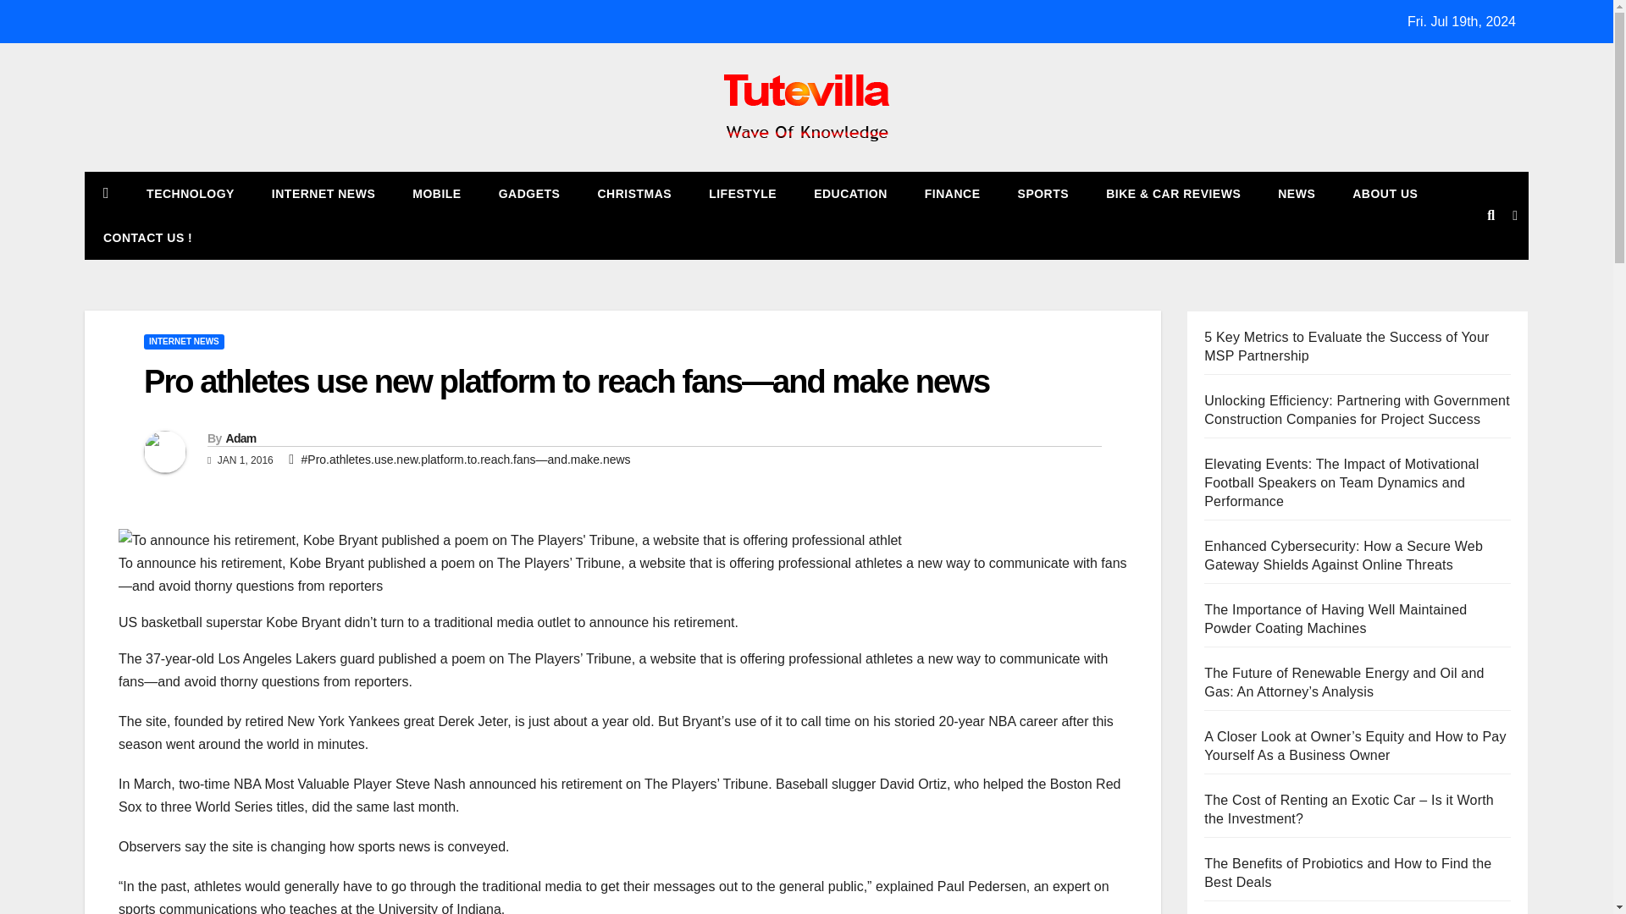 The height and width of the screenshot is (914, 1626). What do you see at coordinates (241, 438) in the screenshot?
I see `Adam` at bounding box center [241, 438].